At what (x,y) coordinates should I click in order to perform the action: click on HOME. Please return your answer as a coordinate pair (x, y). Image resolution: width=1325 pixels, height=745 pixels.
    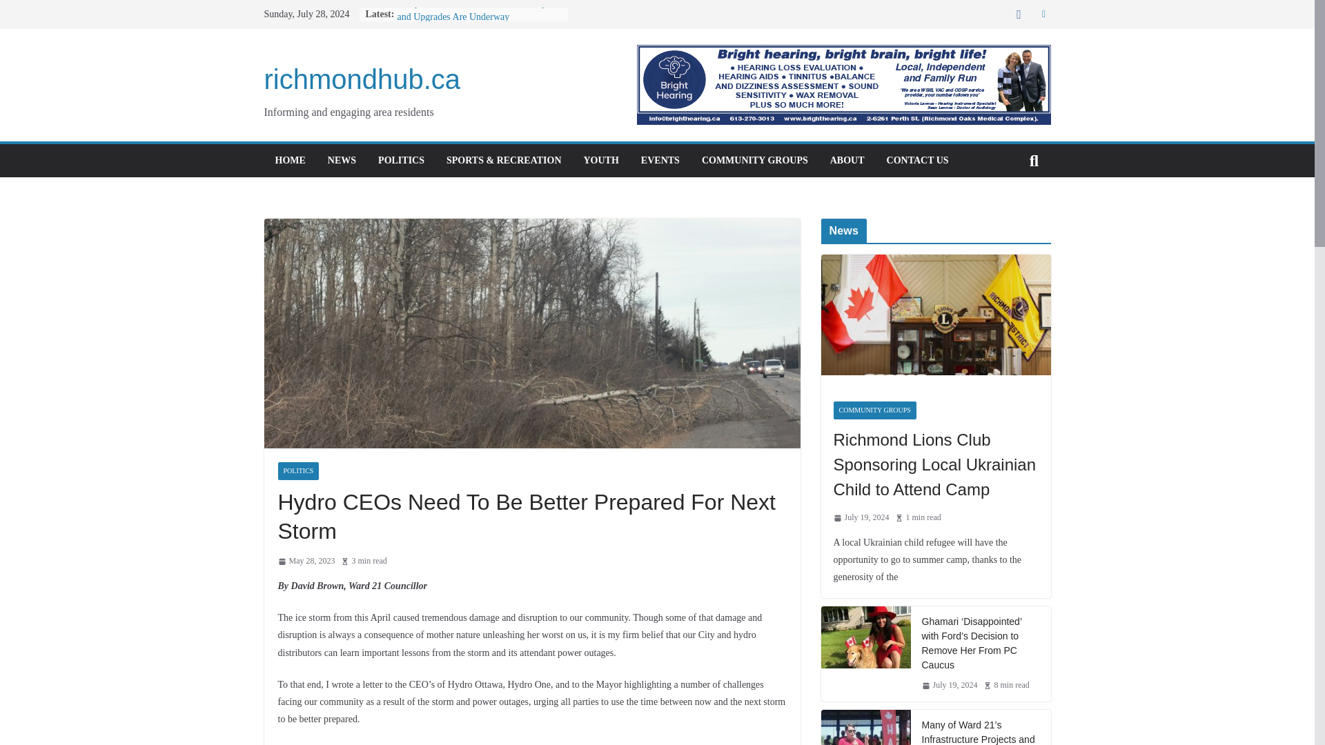
    Looking at the image, I should click on (289, 161).